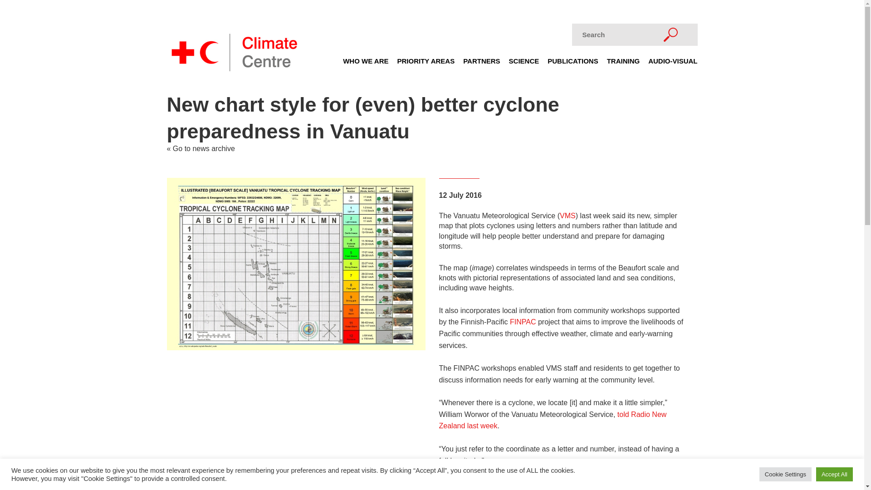 This screenshot has height=490, width=871. I want to click on told Radio New Zealand last week, so click(553, 420).